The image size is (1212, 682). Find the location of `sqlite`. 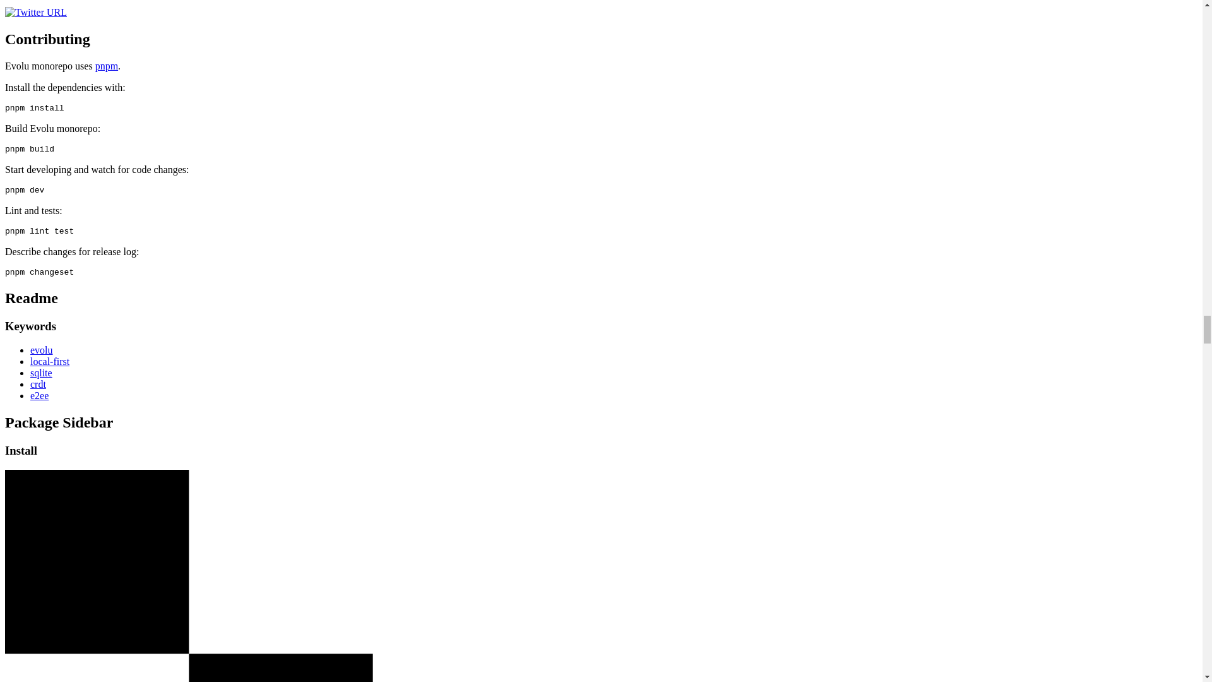

sqlite is located at coordinates (41, 373).